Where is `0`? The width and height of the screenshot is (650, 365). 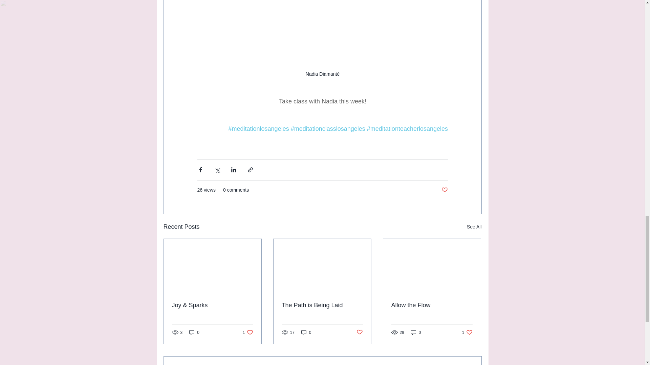
0 is located at coordinates (360, 332).